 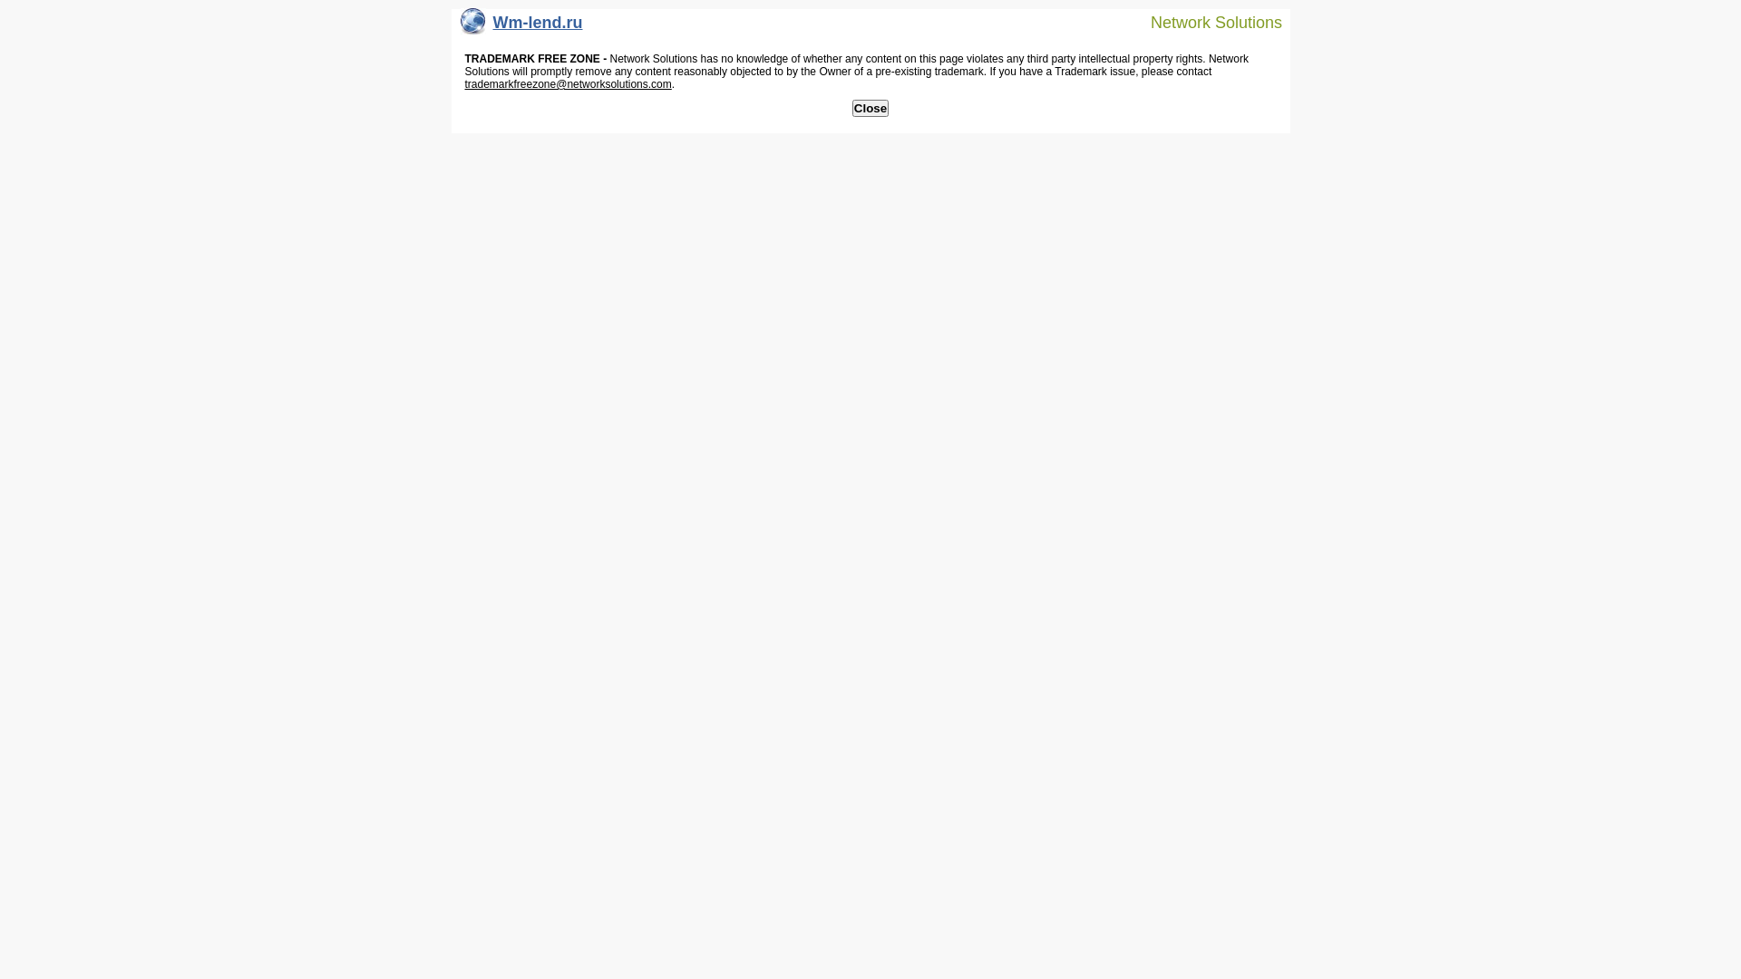 I want to click on trademarkfreezone@networksolutions.com, so click(x=568, y=84).